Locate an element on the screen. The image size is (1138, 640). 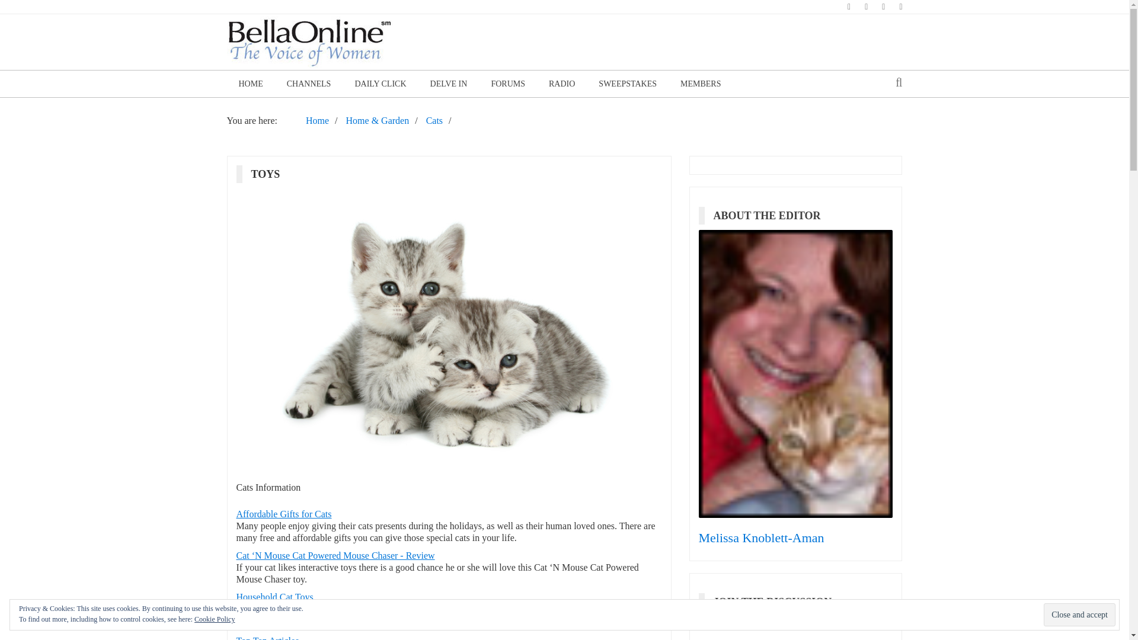
SWEEPSTAKES is located at coordinates (628, 84).